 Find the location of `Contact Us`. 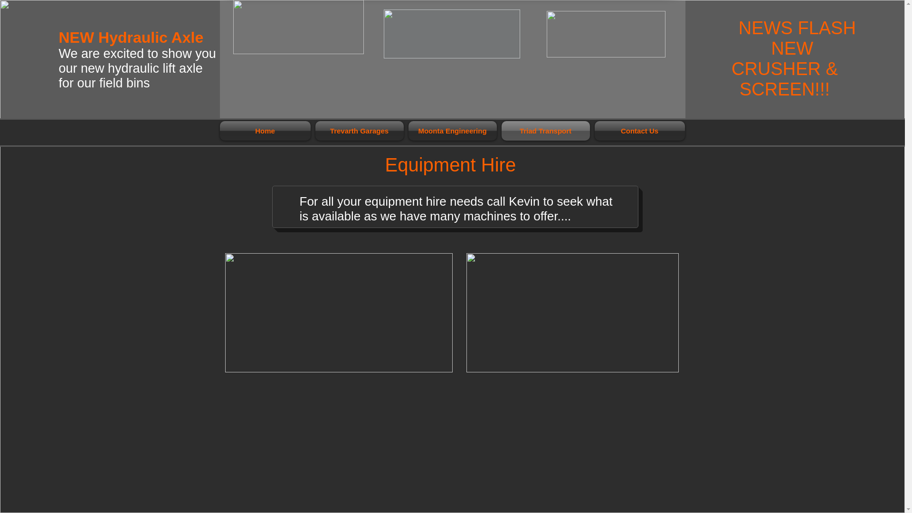

Contact Us is located at coordinates (638, 130).